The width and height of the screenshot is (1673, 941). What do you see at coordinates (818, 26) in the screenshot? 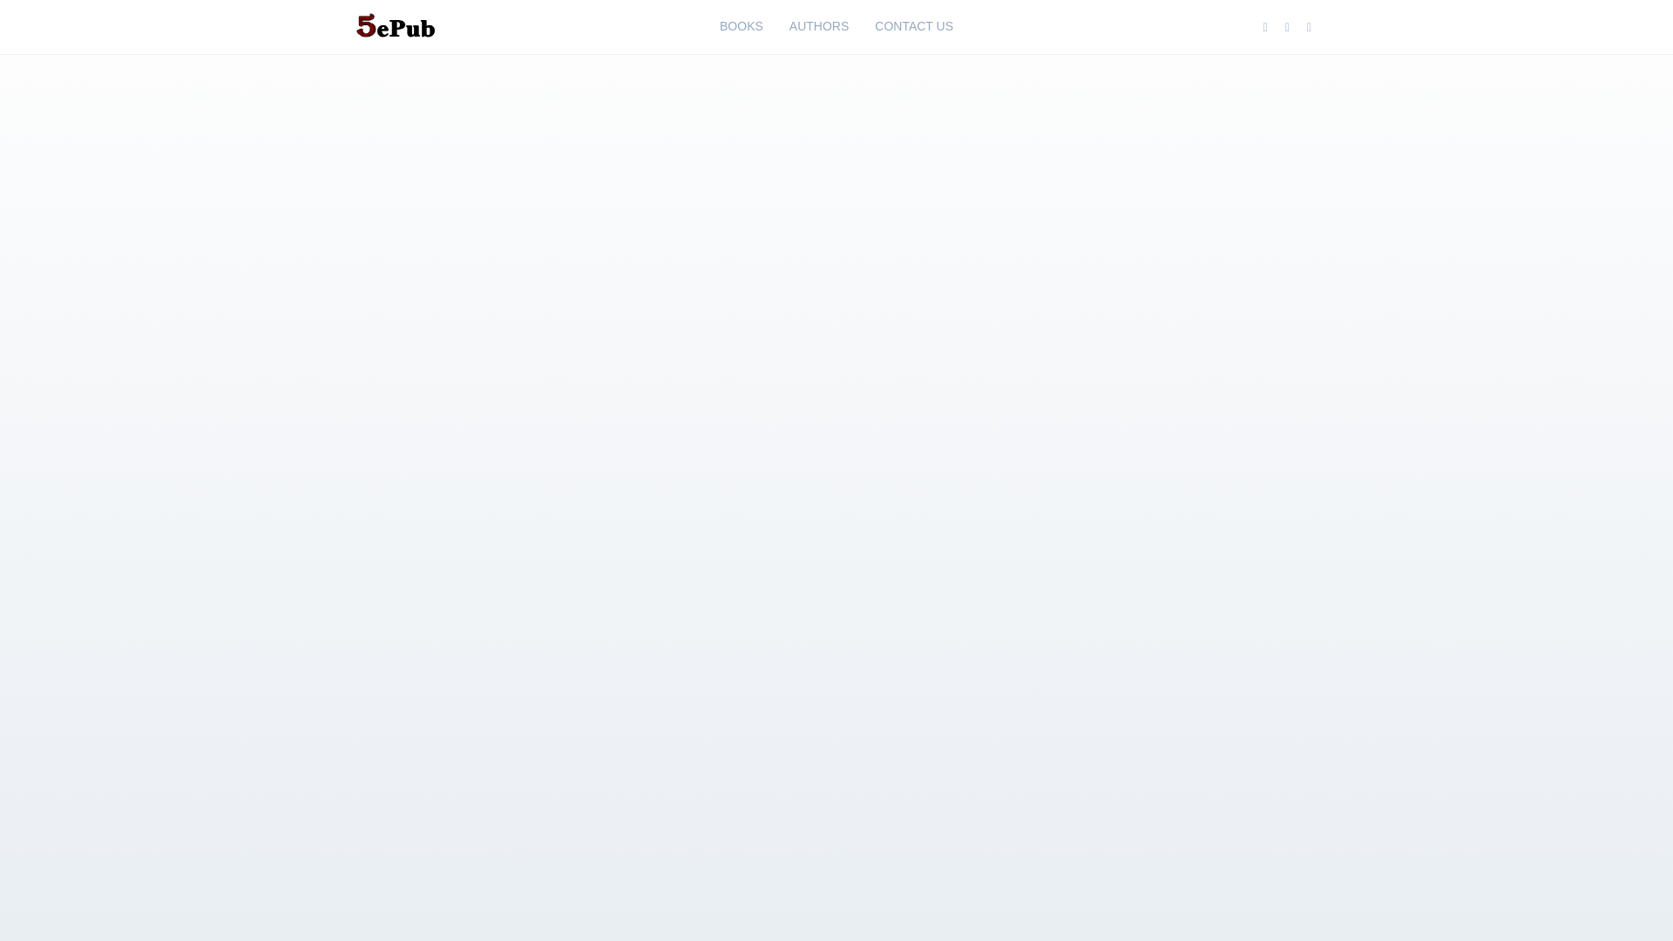
I see `AUTHORS` at bounding box center [818, 26].